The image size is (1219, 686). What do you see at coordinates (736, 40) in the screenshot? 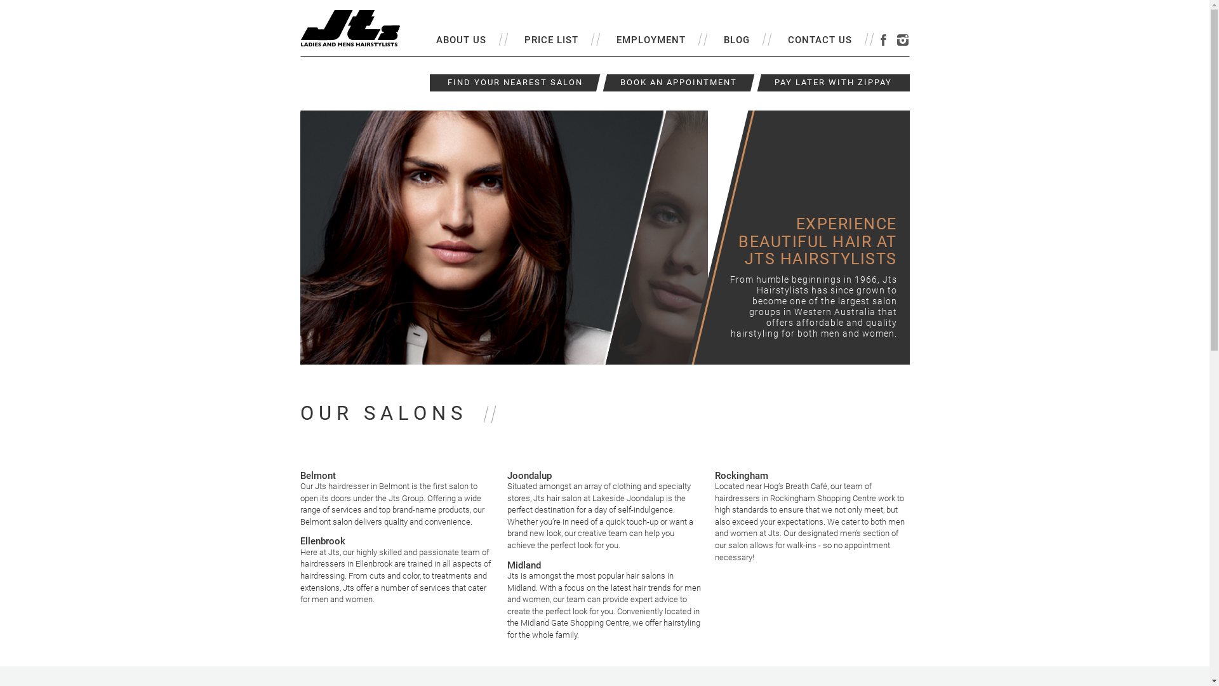
I see `BLOG` at bounding box center [736, 40].